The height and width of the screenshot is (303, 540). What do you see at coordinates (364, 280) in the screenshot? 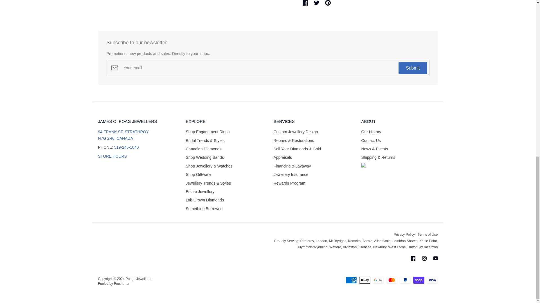
I see `Apple Pay` at bounding box center [364, 280].